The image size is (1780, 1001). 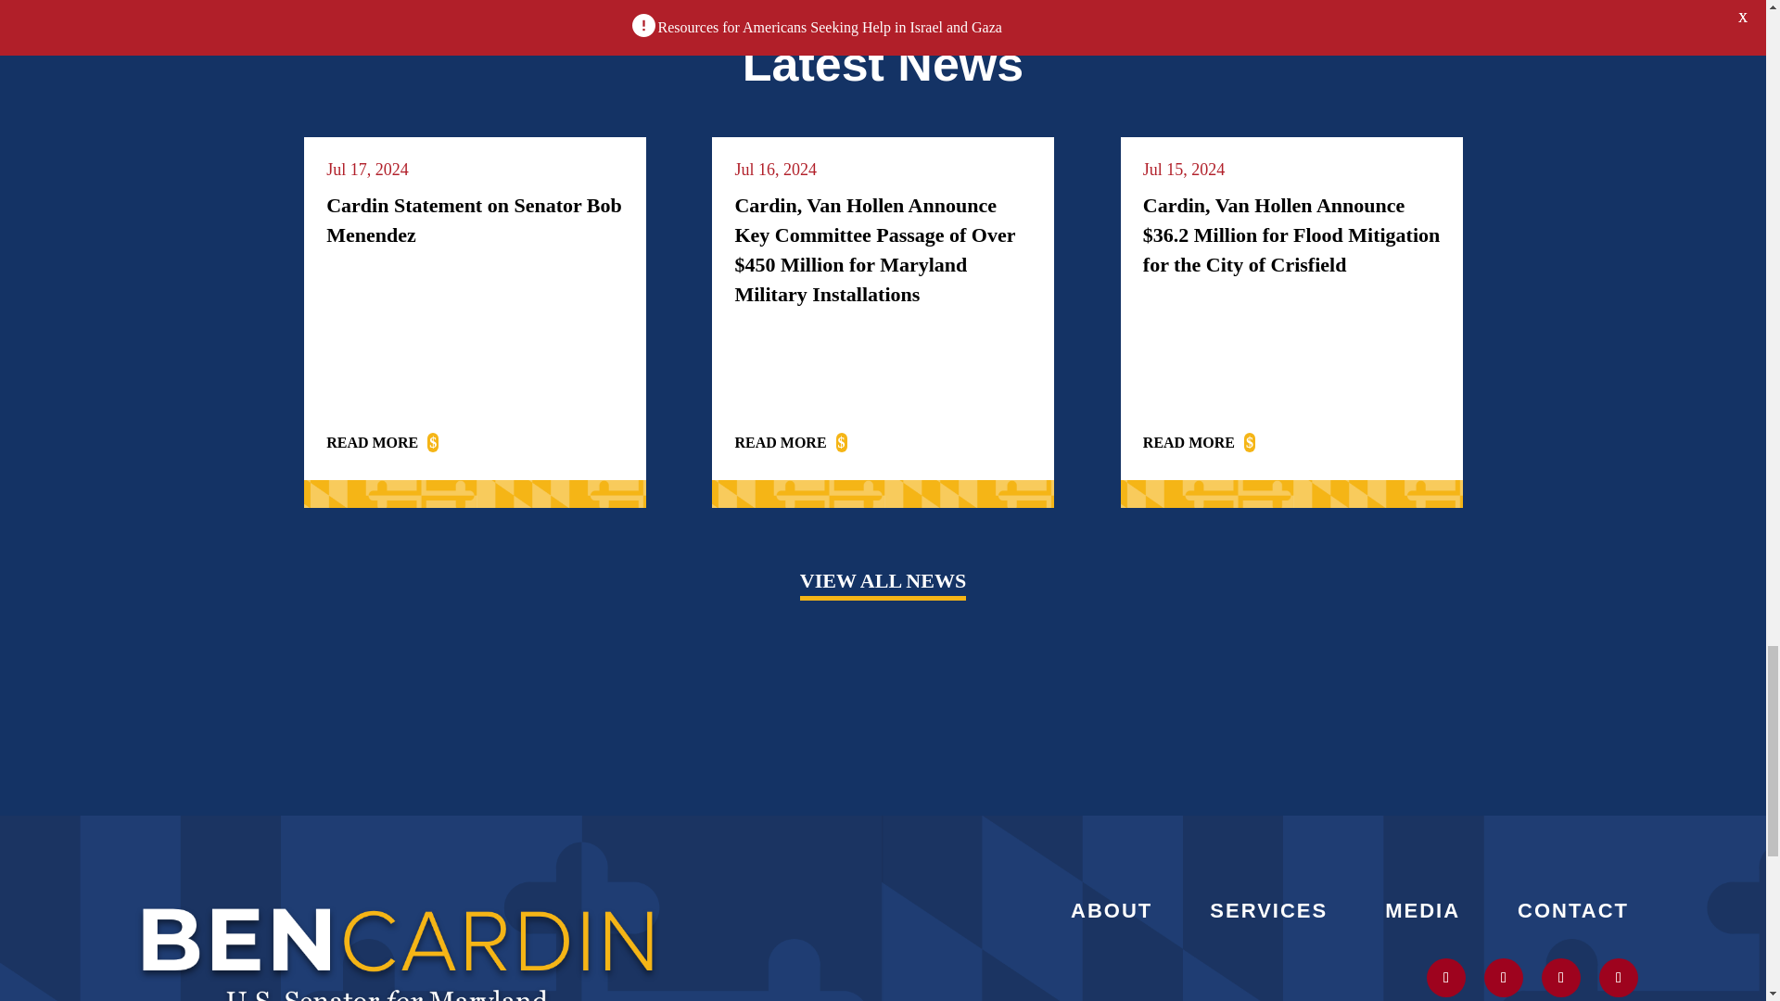 I want to click on Follow on Instagram, so click(x=1504, y=977).